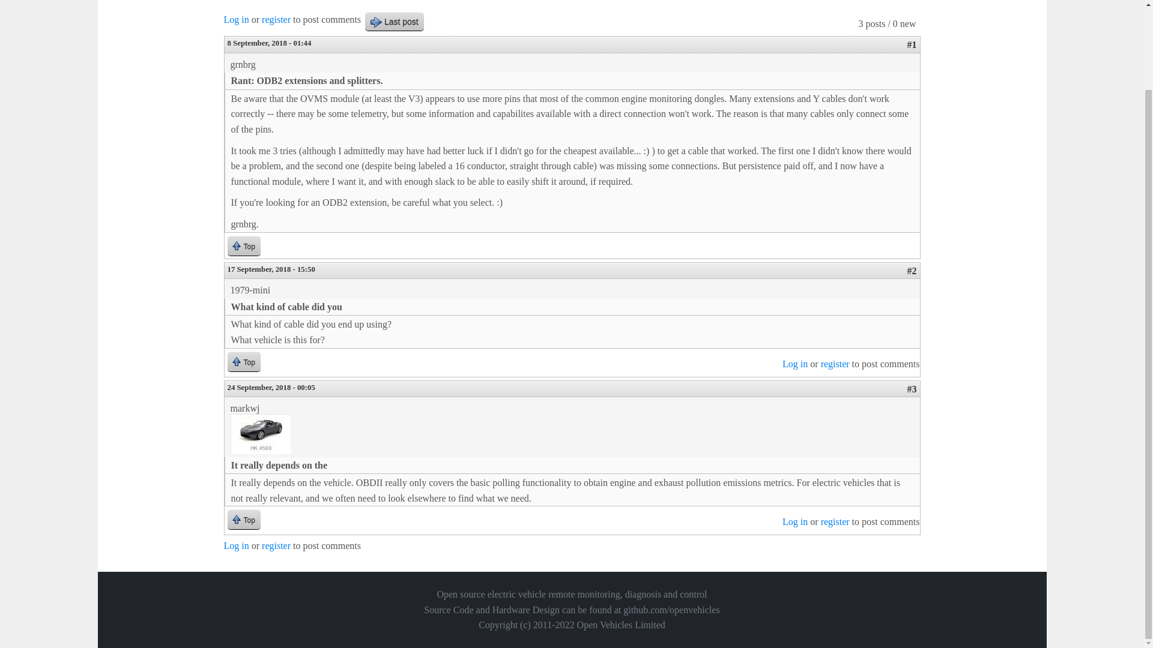 The height and width of the screenshot is (648, 1153). Describe the element at coordinates (244, 245) in the screenshot. I see `Jump to top of page` at that location.